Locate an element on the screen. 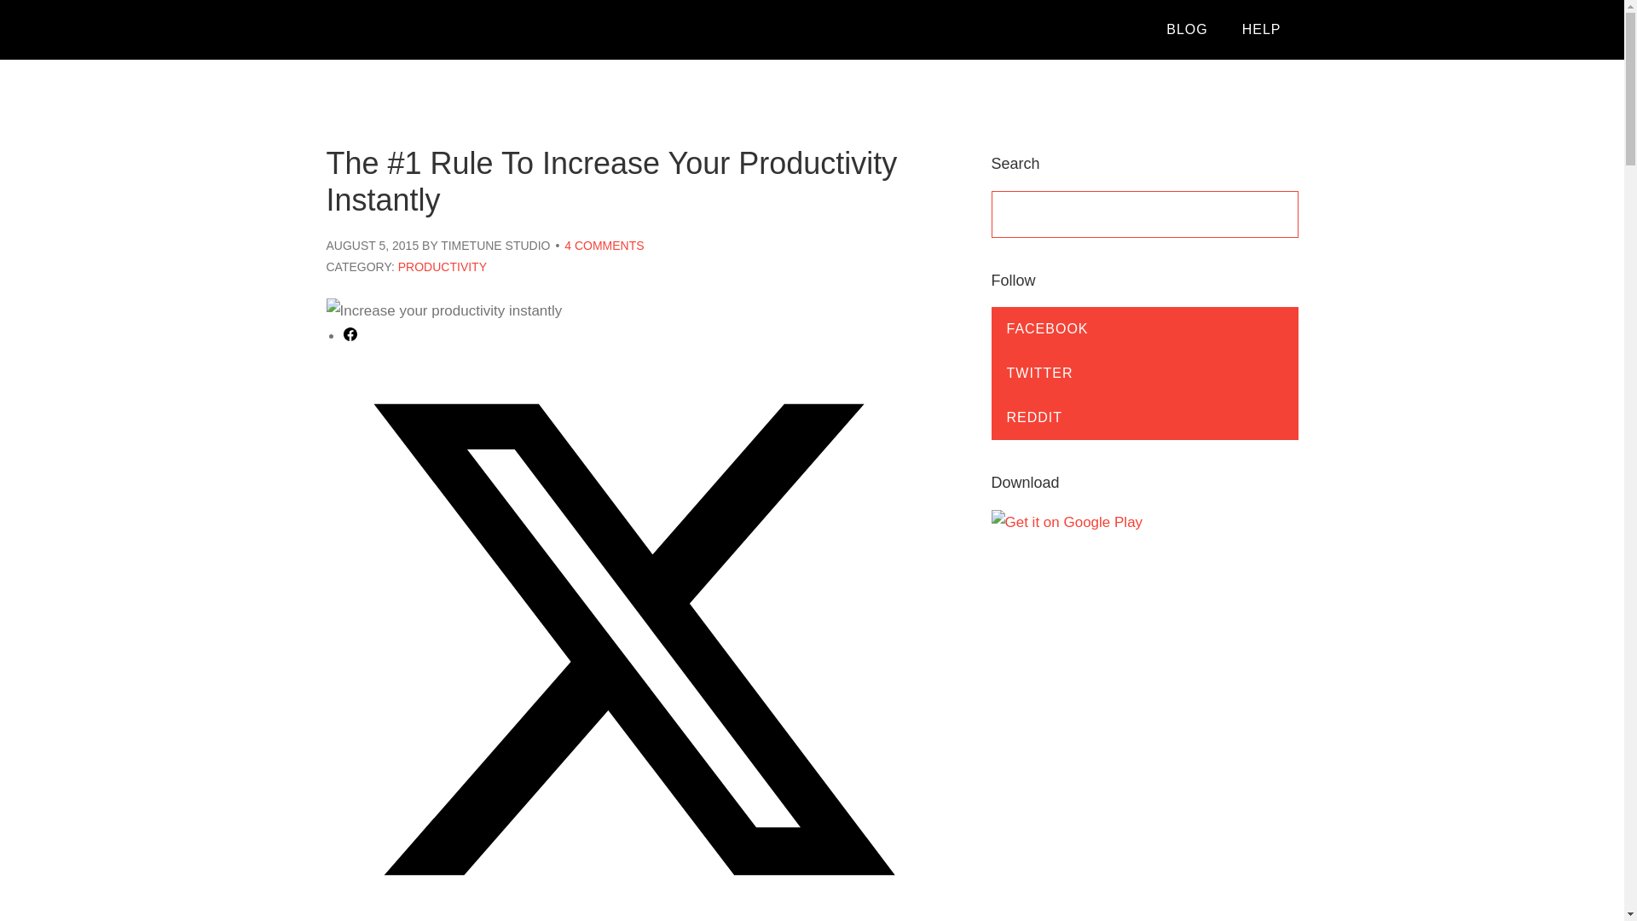 Image resolution: width=1637 pixels, height=921 pixels. FACEBOOK is located at coordinates (1144, 328).